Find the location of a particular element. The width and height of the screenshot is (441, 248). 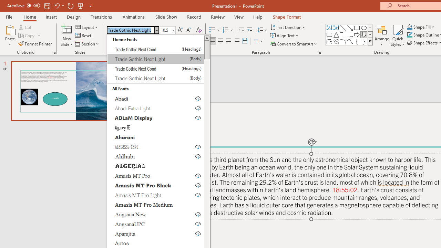

Quick Styles is located at coordinates (398, 35).